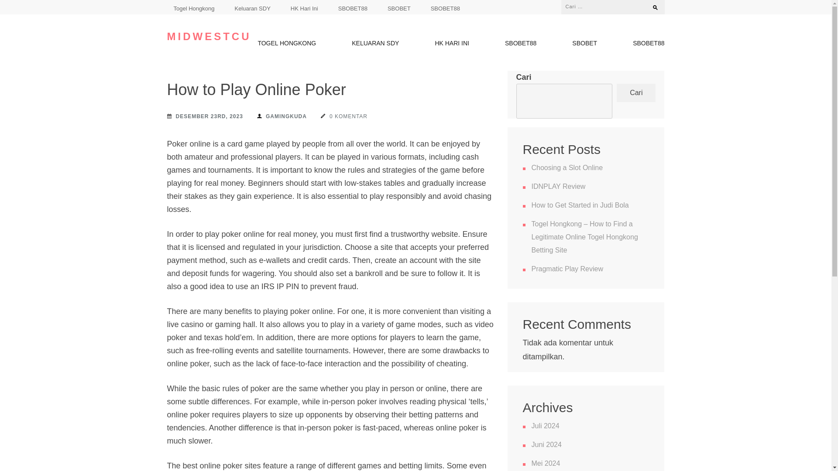 The width and height of the screenshot is (838, 471). What do you see at coordinates (584, 45) in the screenshot?
I see `SBOBET` at bounding box center [584, 45].